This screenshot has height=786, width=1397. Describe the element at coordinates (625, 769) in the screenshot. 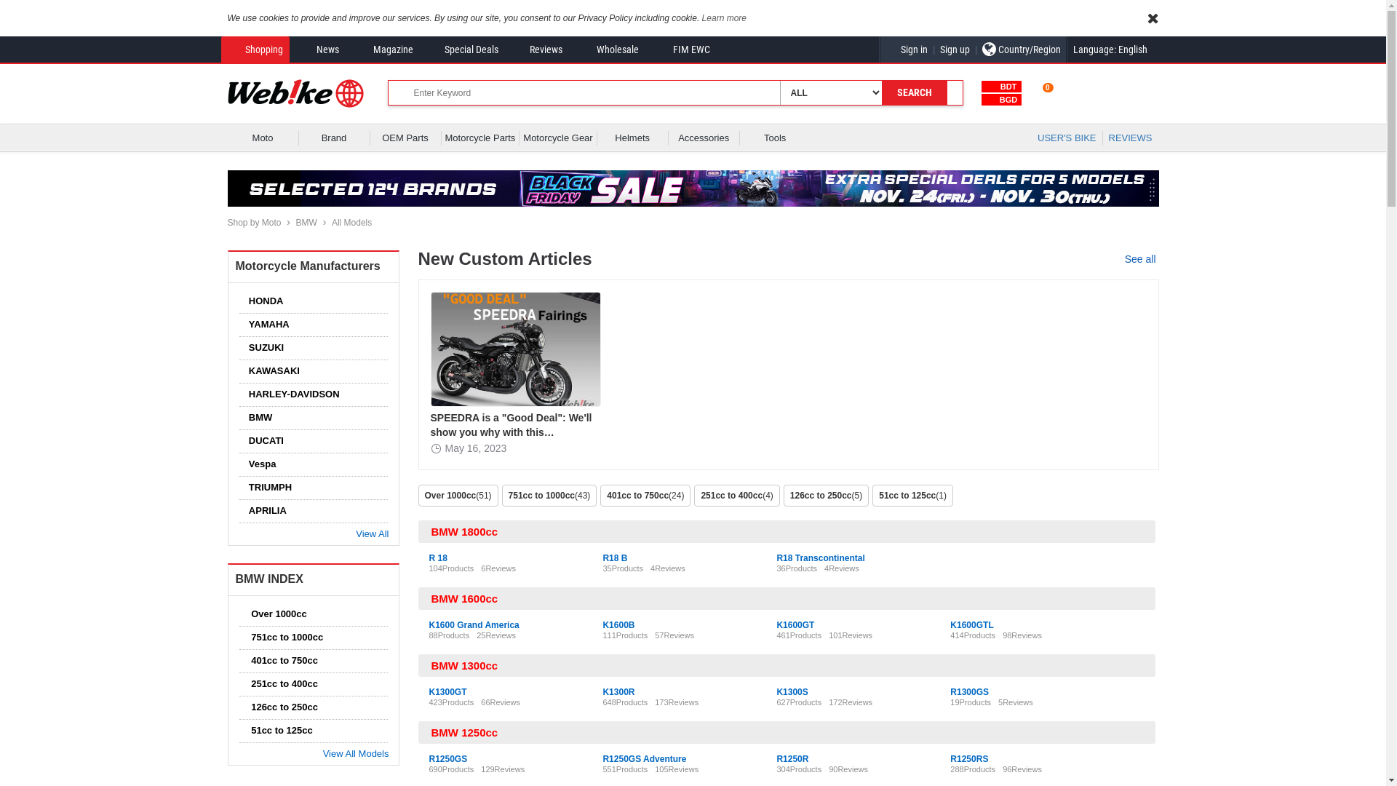

I see `551Products` at that location.